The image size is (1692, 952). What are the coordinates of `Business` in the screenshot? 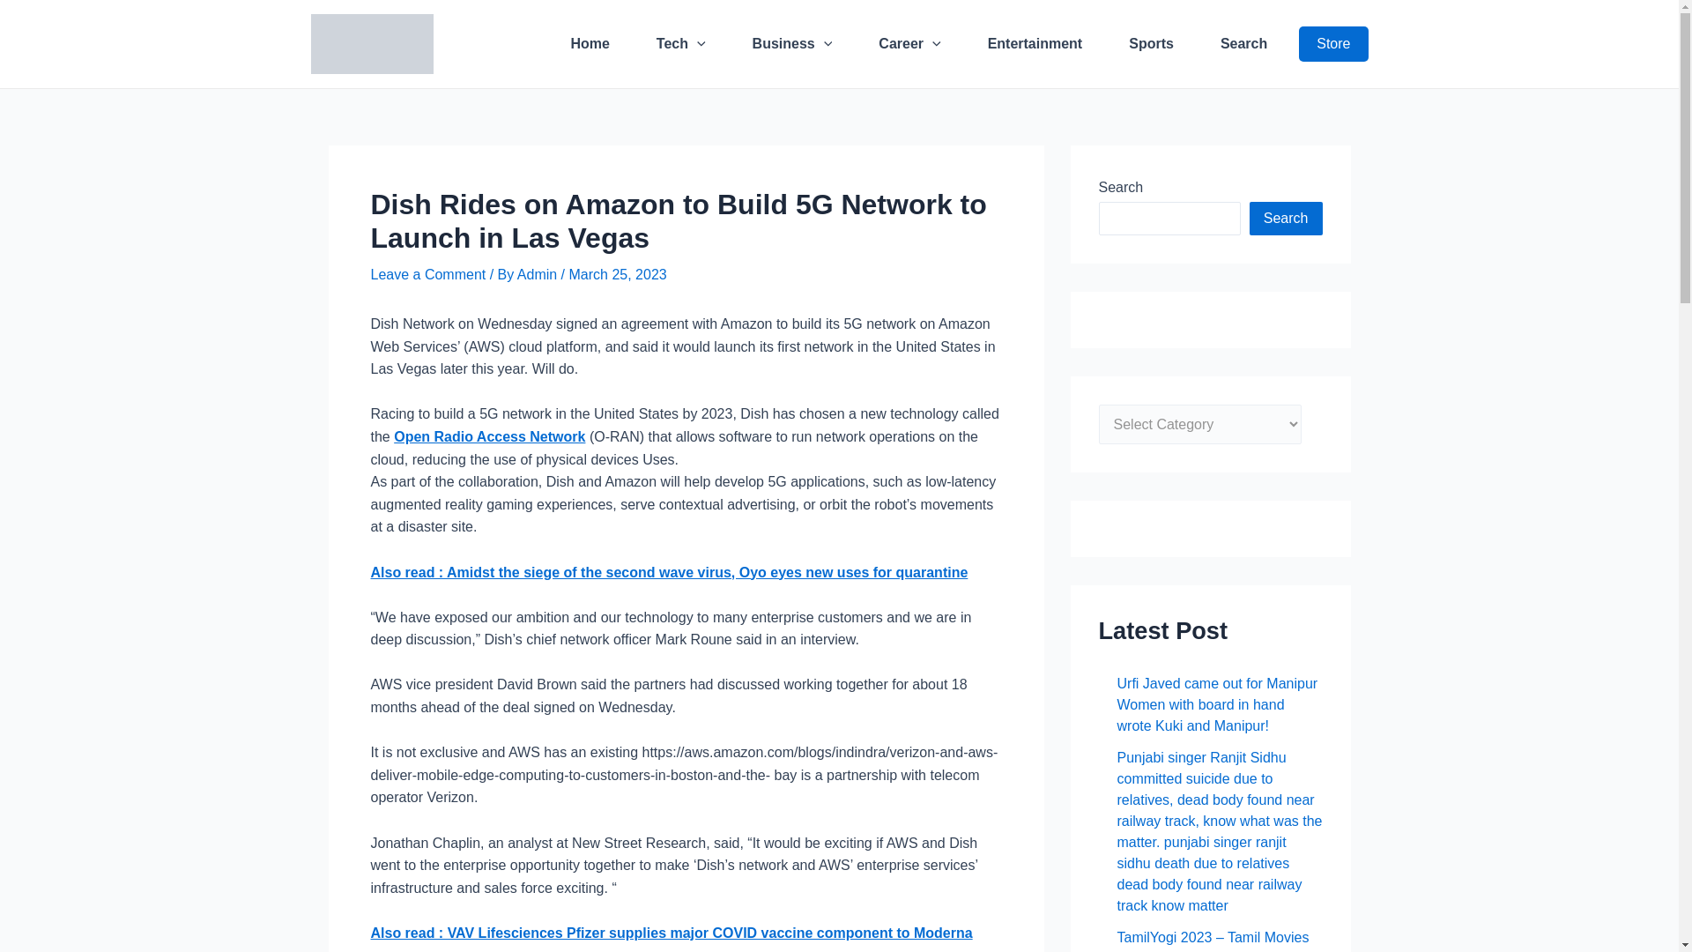 It's located at (792, 43).